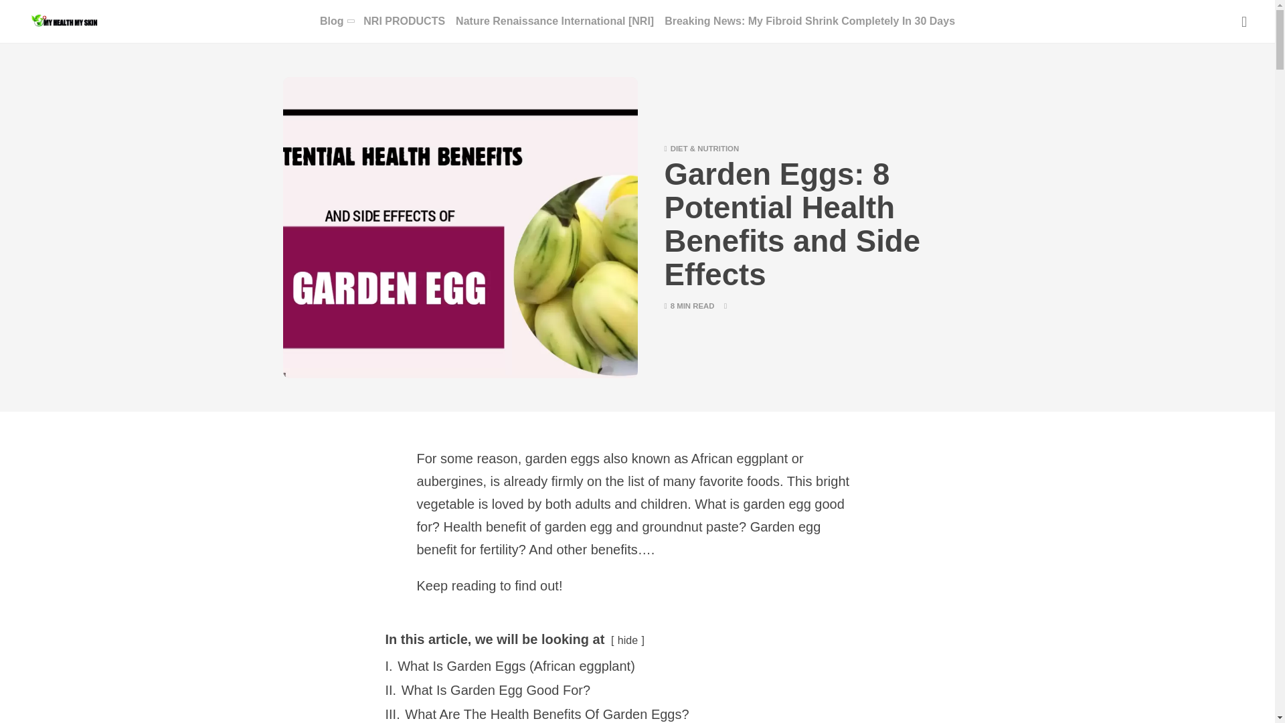  What do you see at coordinates (628, 640) in the screenshot?
I see `hide` at bounding box center [628, 640].